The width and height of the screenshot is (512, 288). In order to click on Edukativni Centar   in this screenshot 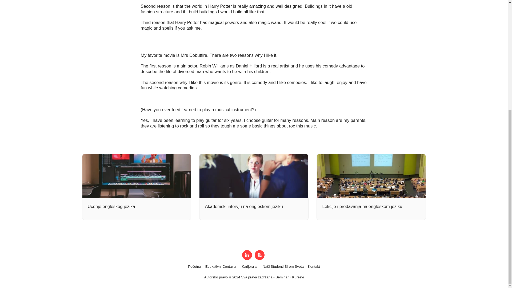, I will do `click(221, 267)`.